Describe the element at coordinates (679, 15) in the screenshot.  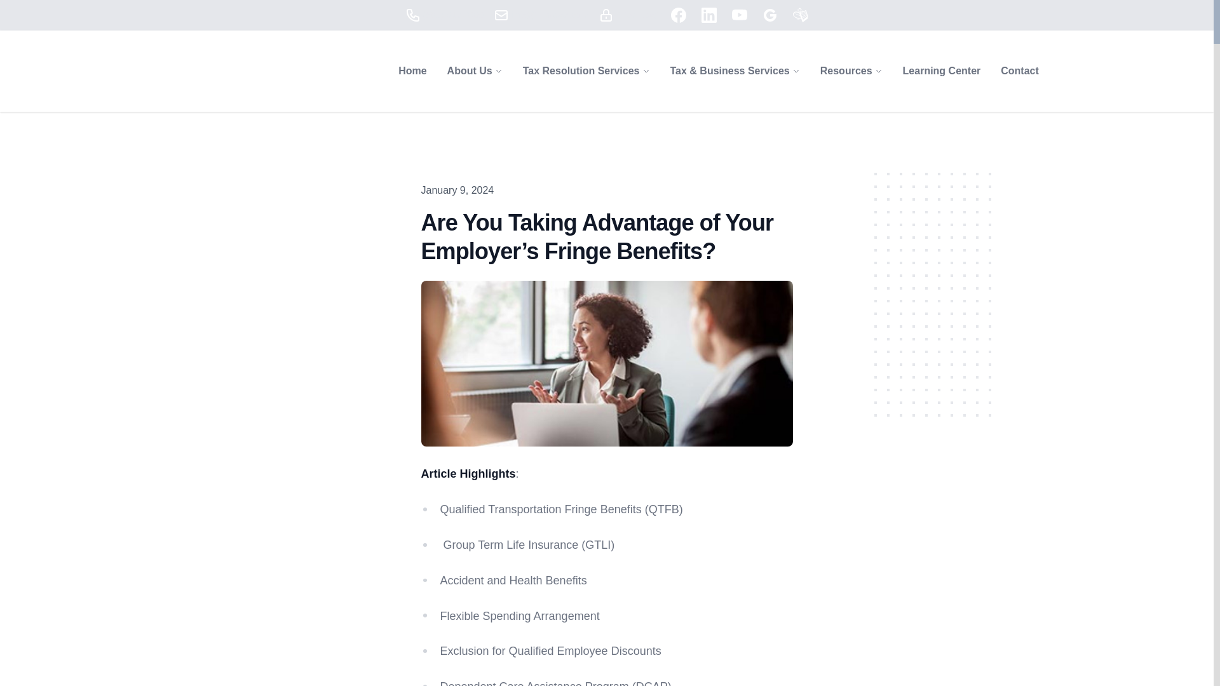
I see `Facebook` at that location.